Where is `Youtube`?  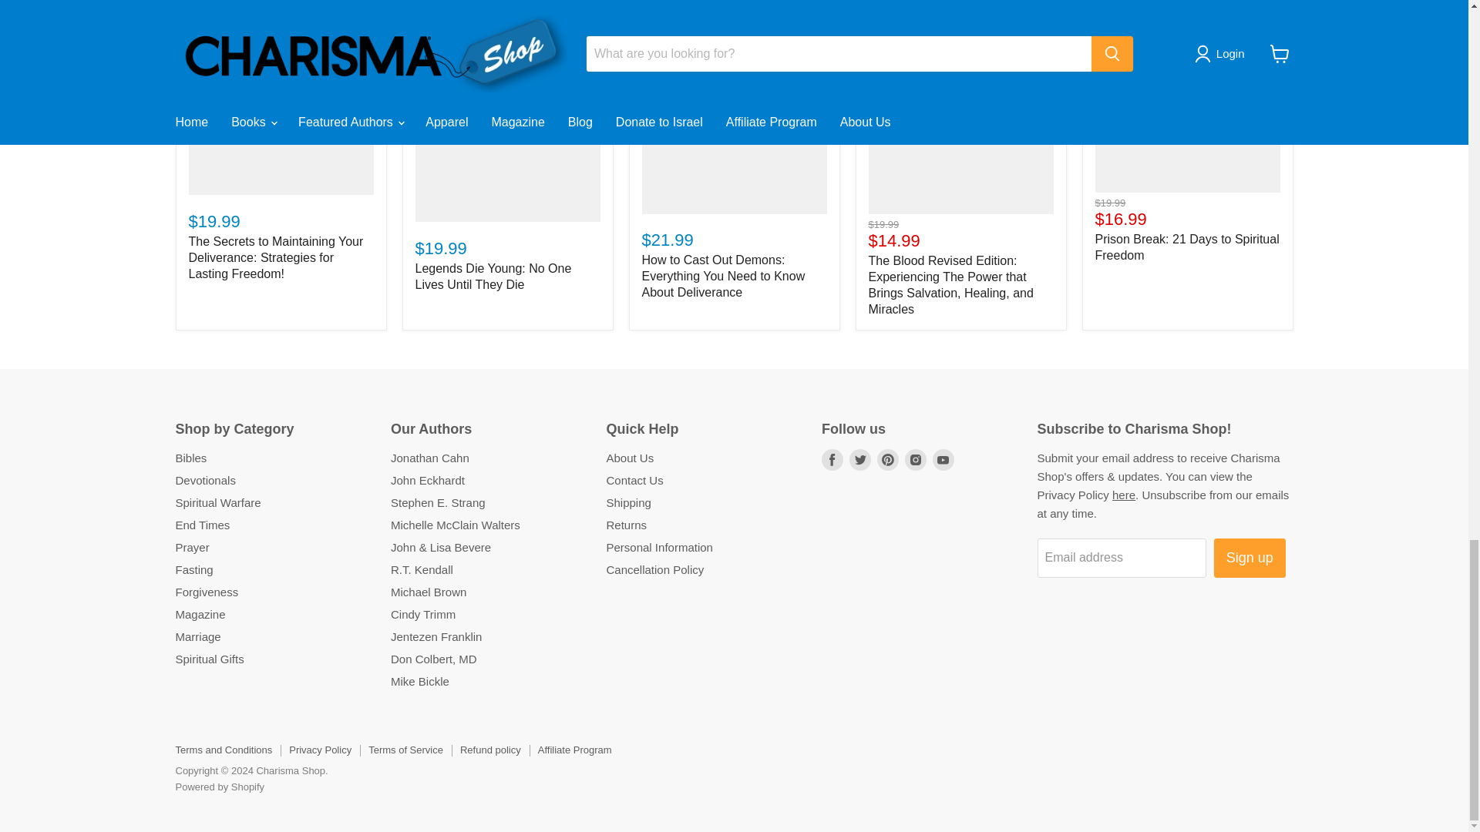 Youtube is located at coordinates (943, 460).